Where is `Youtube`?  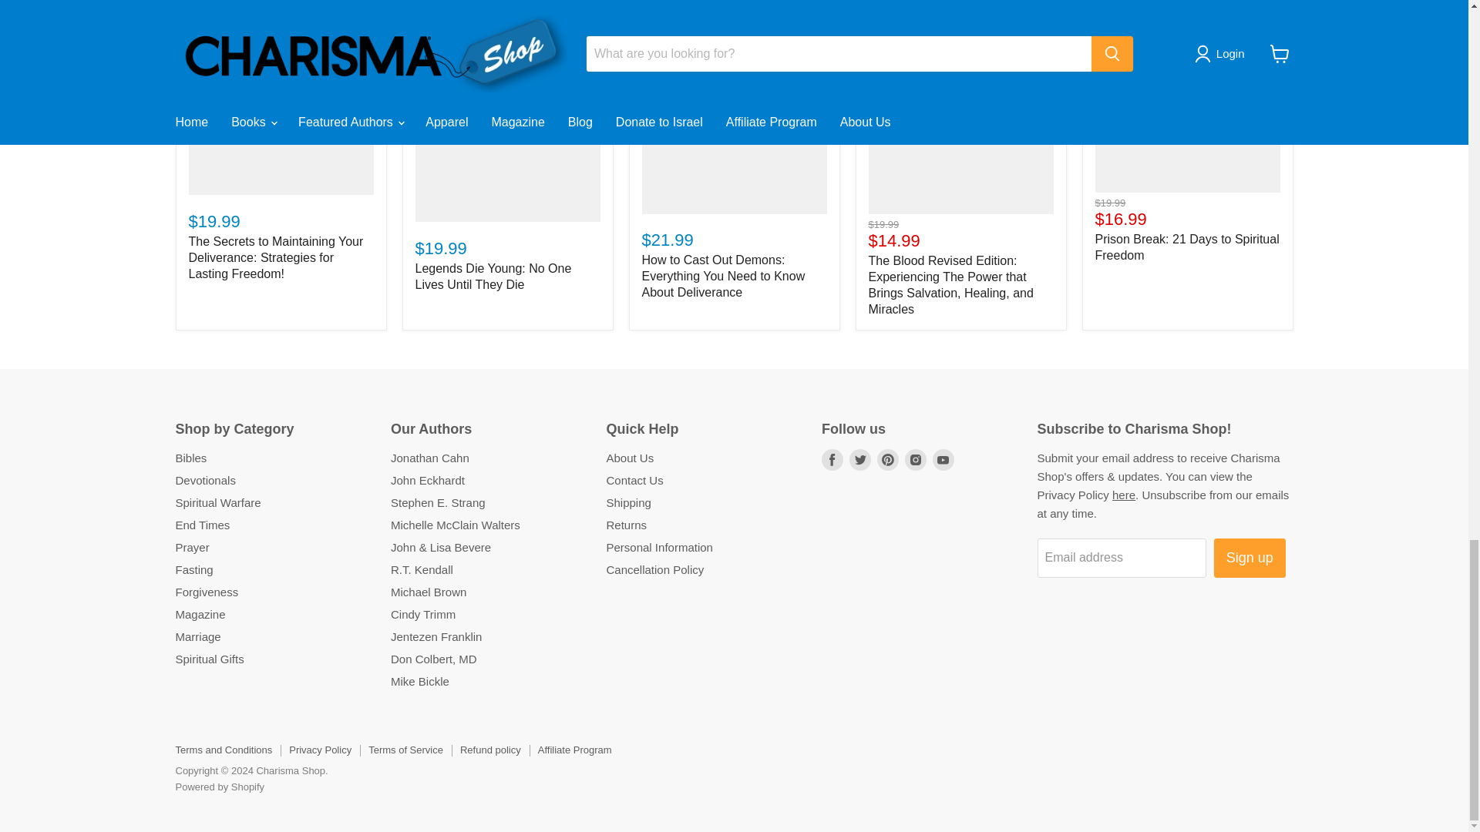 Youtube is located at coordinates (943, 460).